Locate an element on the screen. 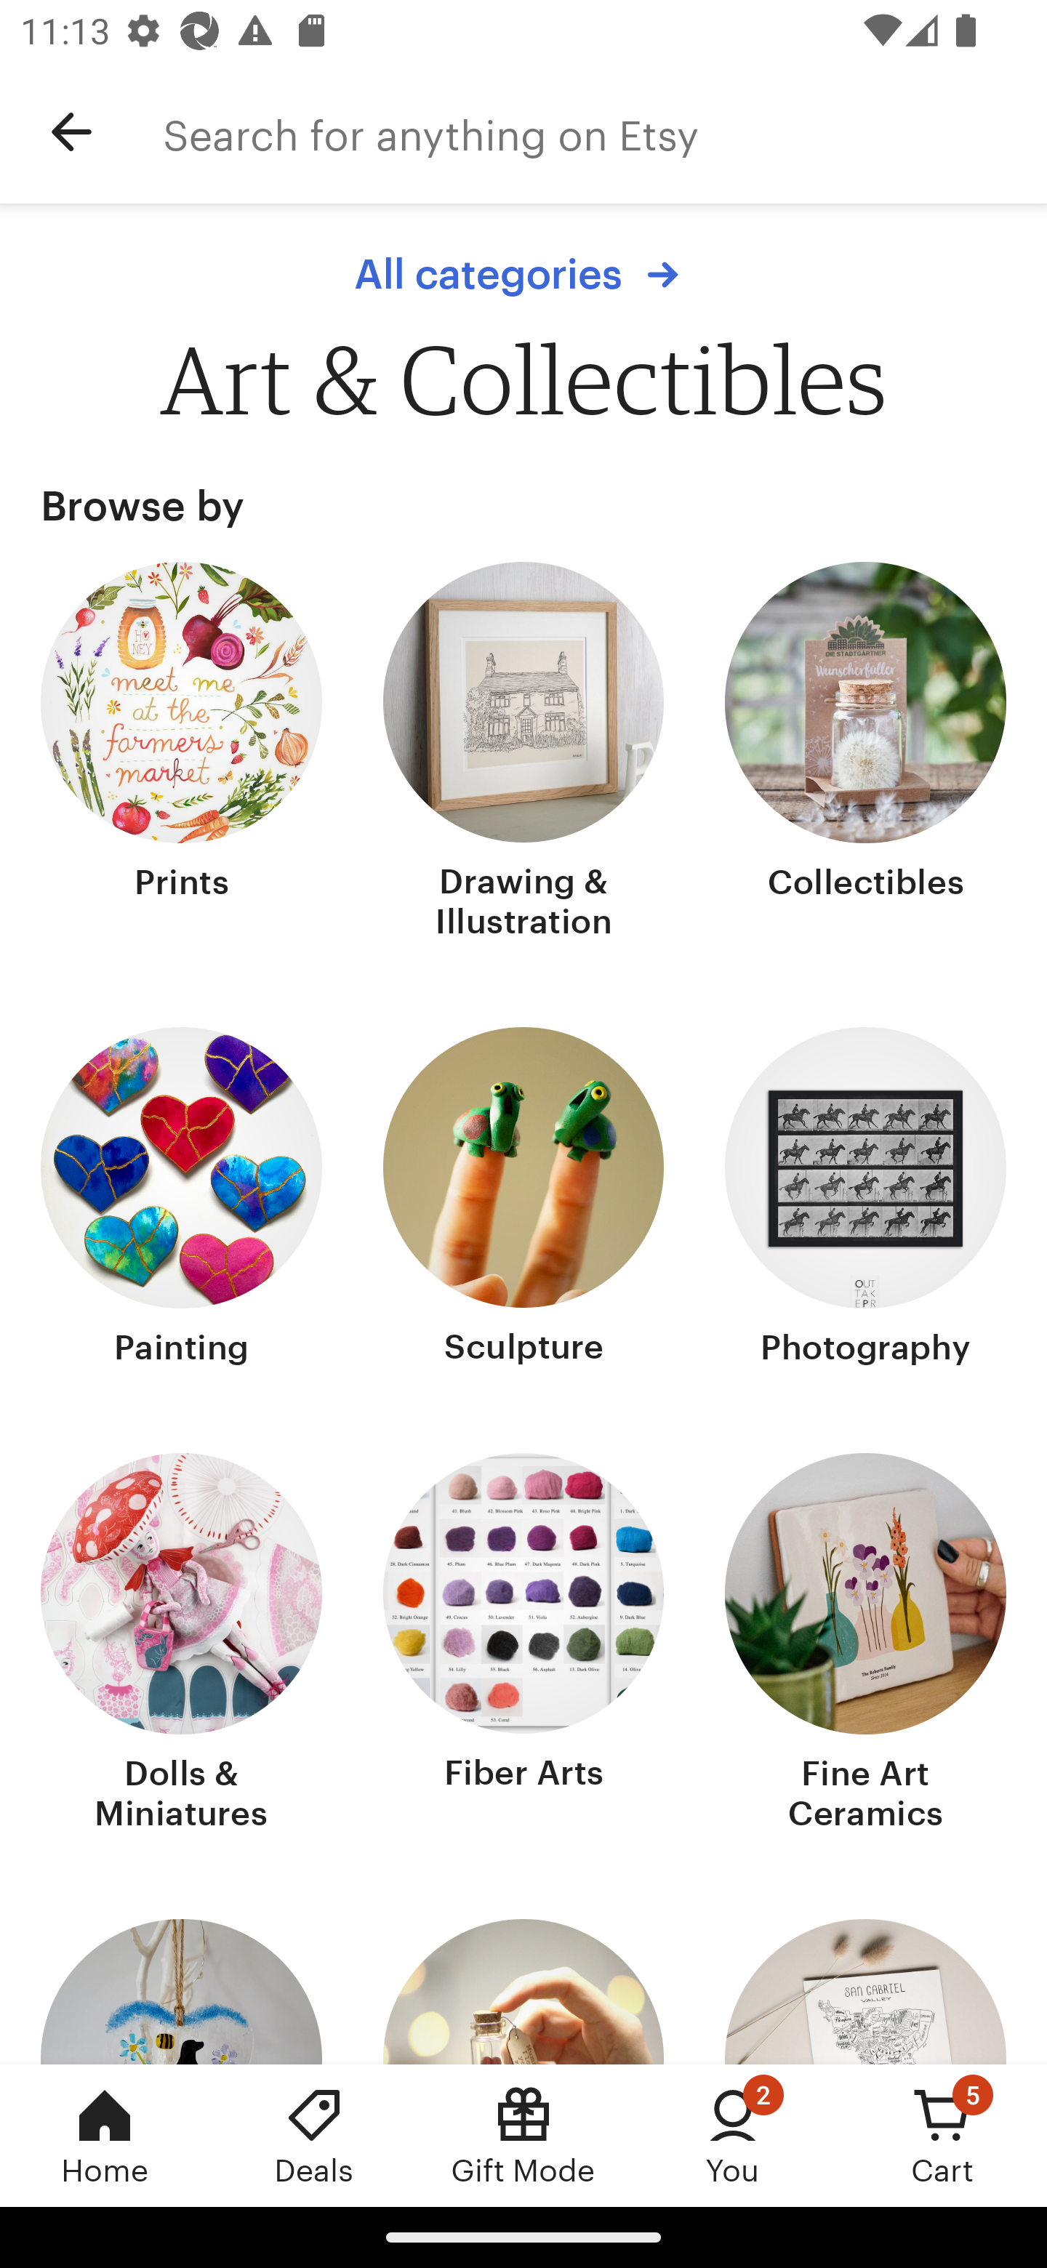  Fine Art Ceramics is located at coordinates (865, 1645).